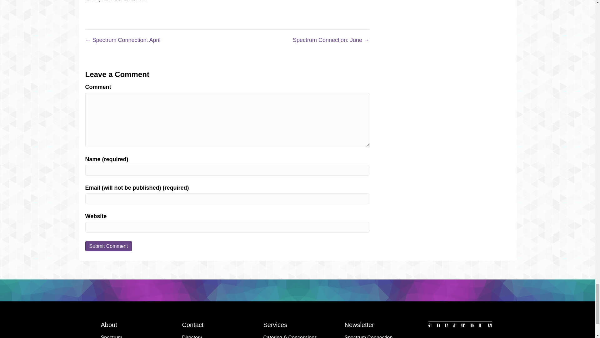  What do you see at coordinates (460, 328) in the screenshot?
I see `Logo White` at bounding box center [460, 328].